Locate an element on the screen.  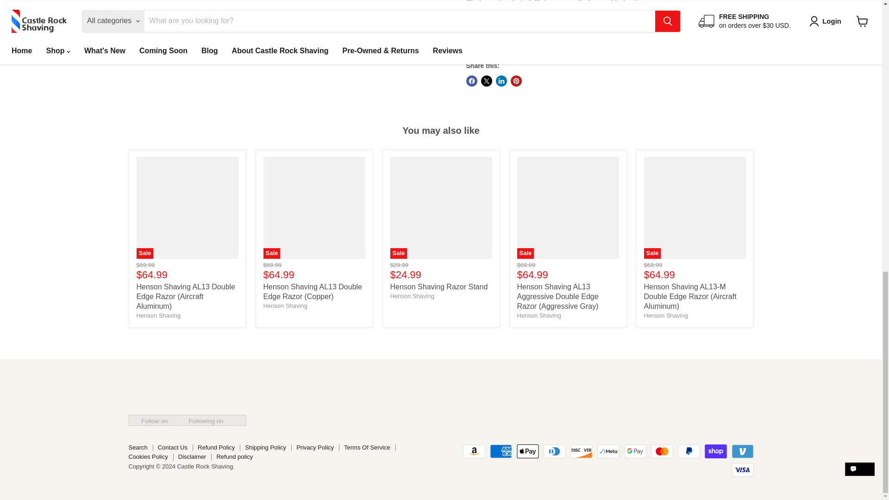
Henson Shaving is located at coordinates (665, 315).